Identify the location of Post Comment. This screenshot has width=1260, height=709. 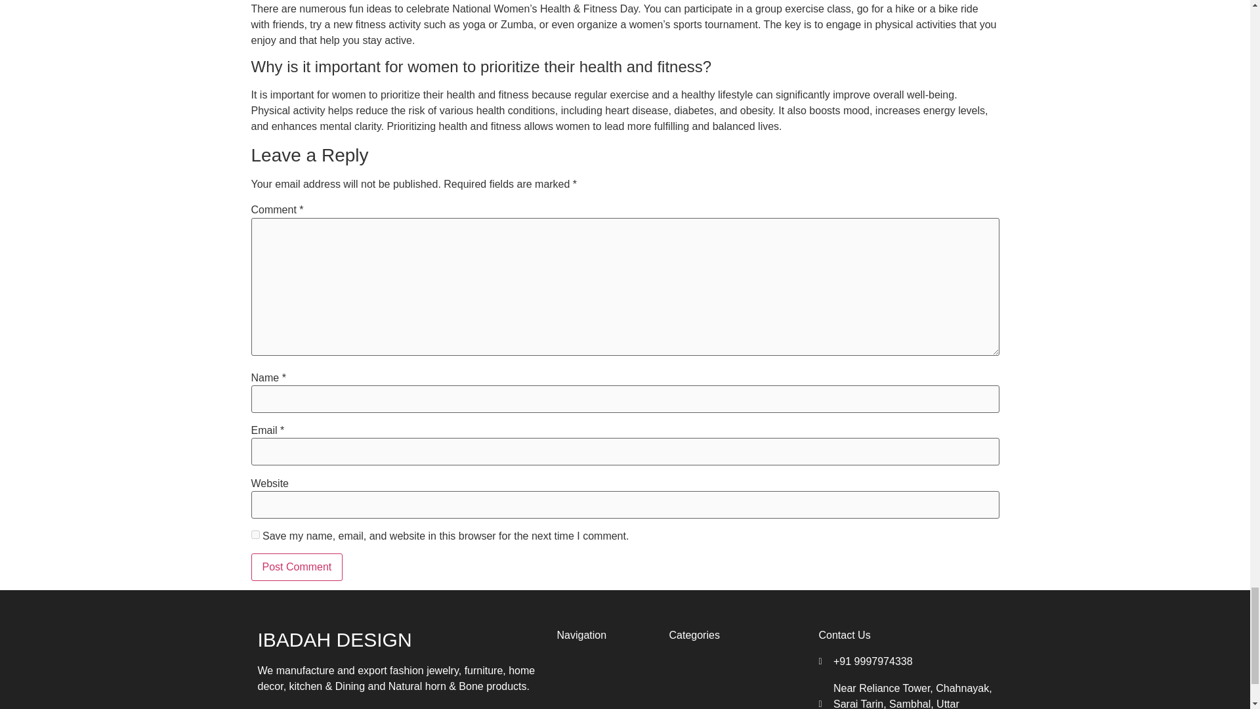
(297, 567).